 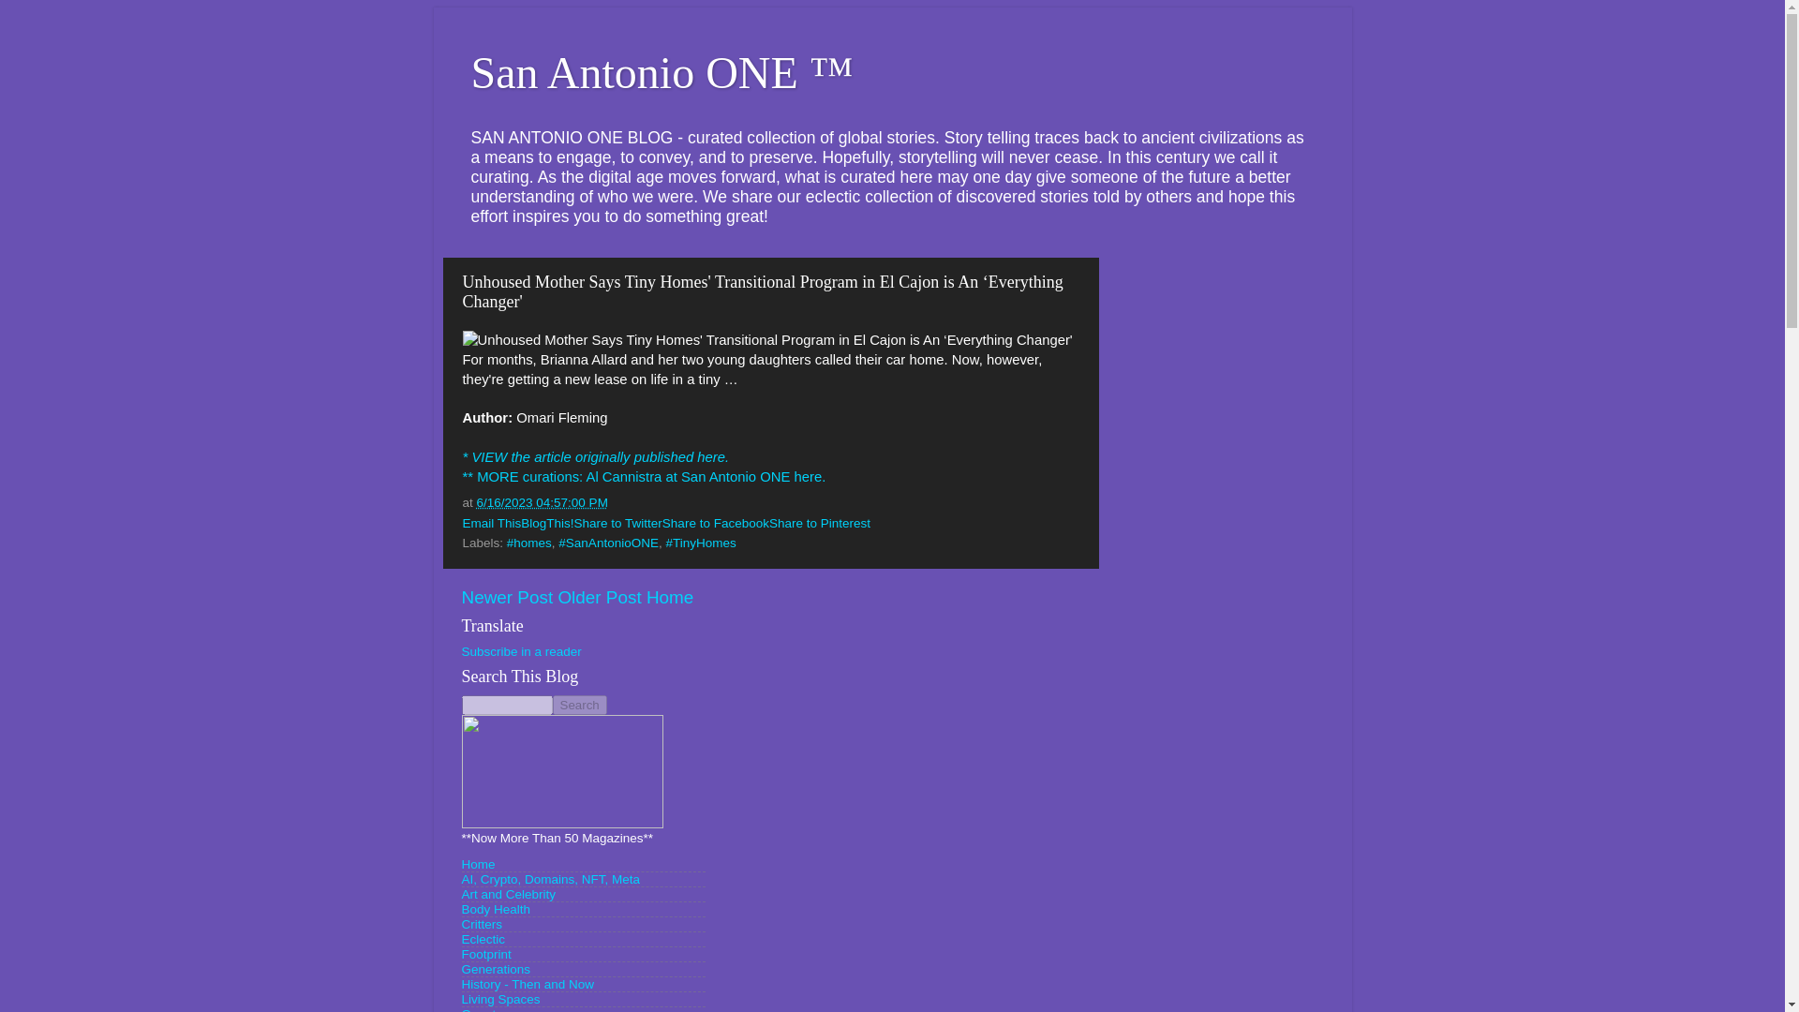 I want to click on search, so click(x=579, y=705).